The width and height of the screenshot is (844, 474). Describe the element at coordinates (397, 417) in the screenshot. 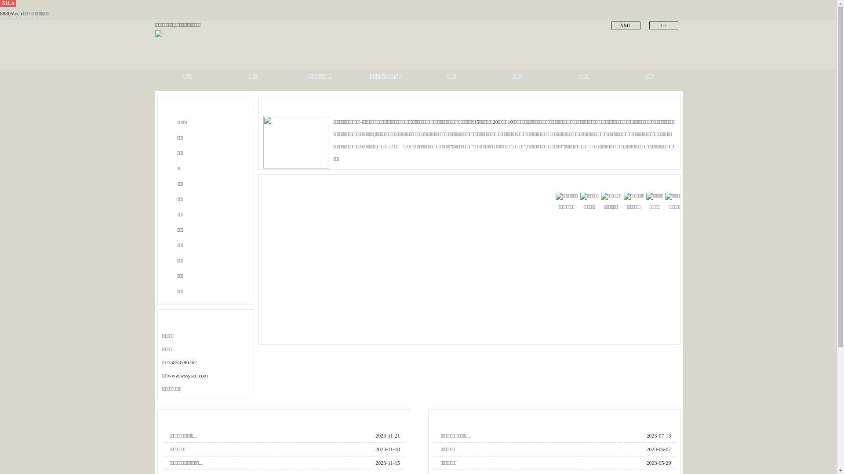

I see `more >>` at that location.